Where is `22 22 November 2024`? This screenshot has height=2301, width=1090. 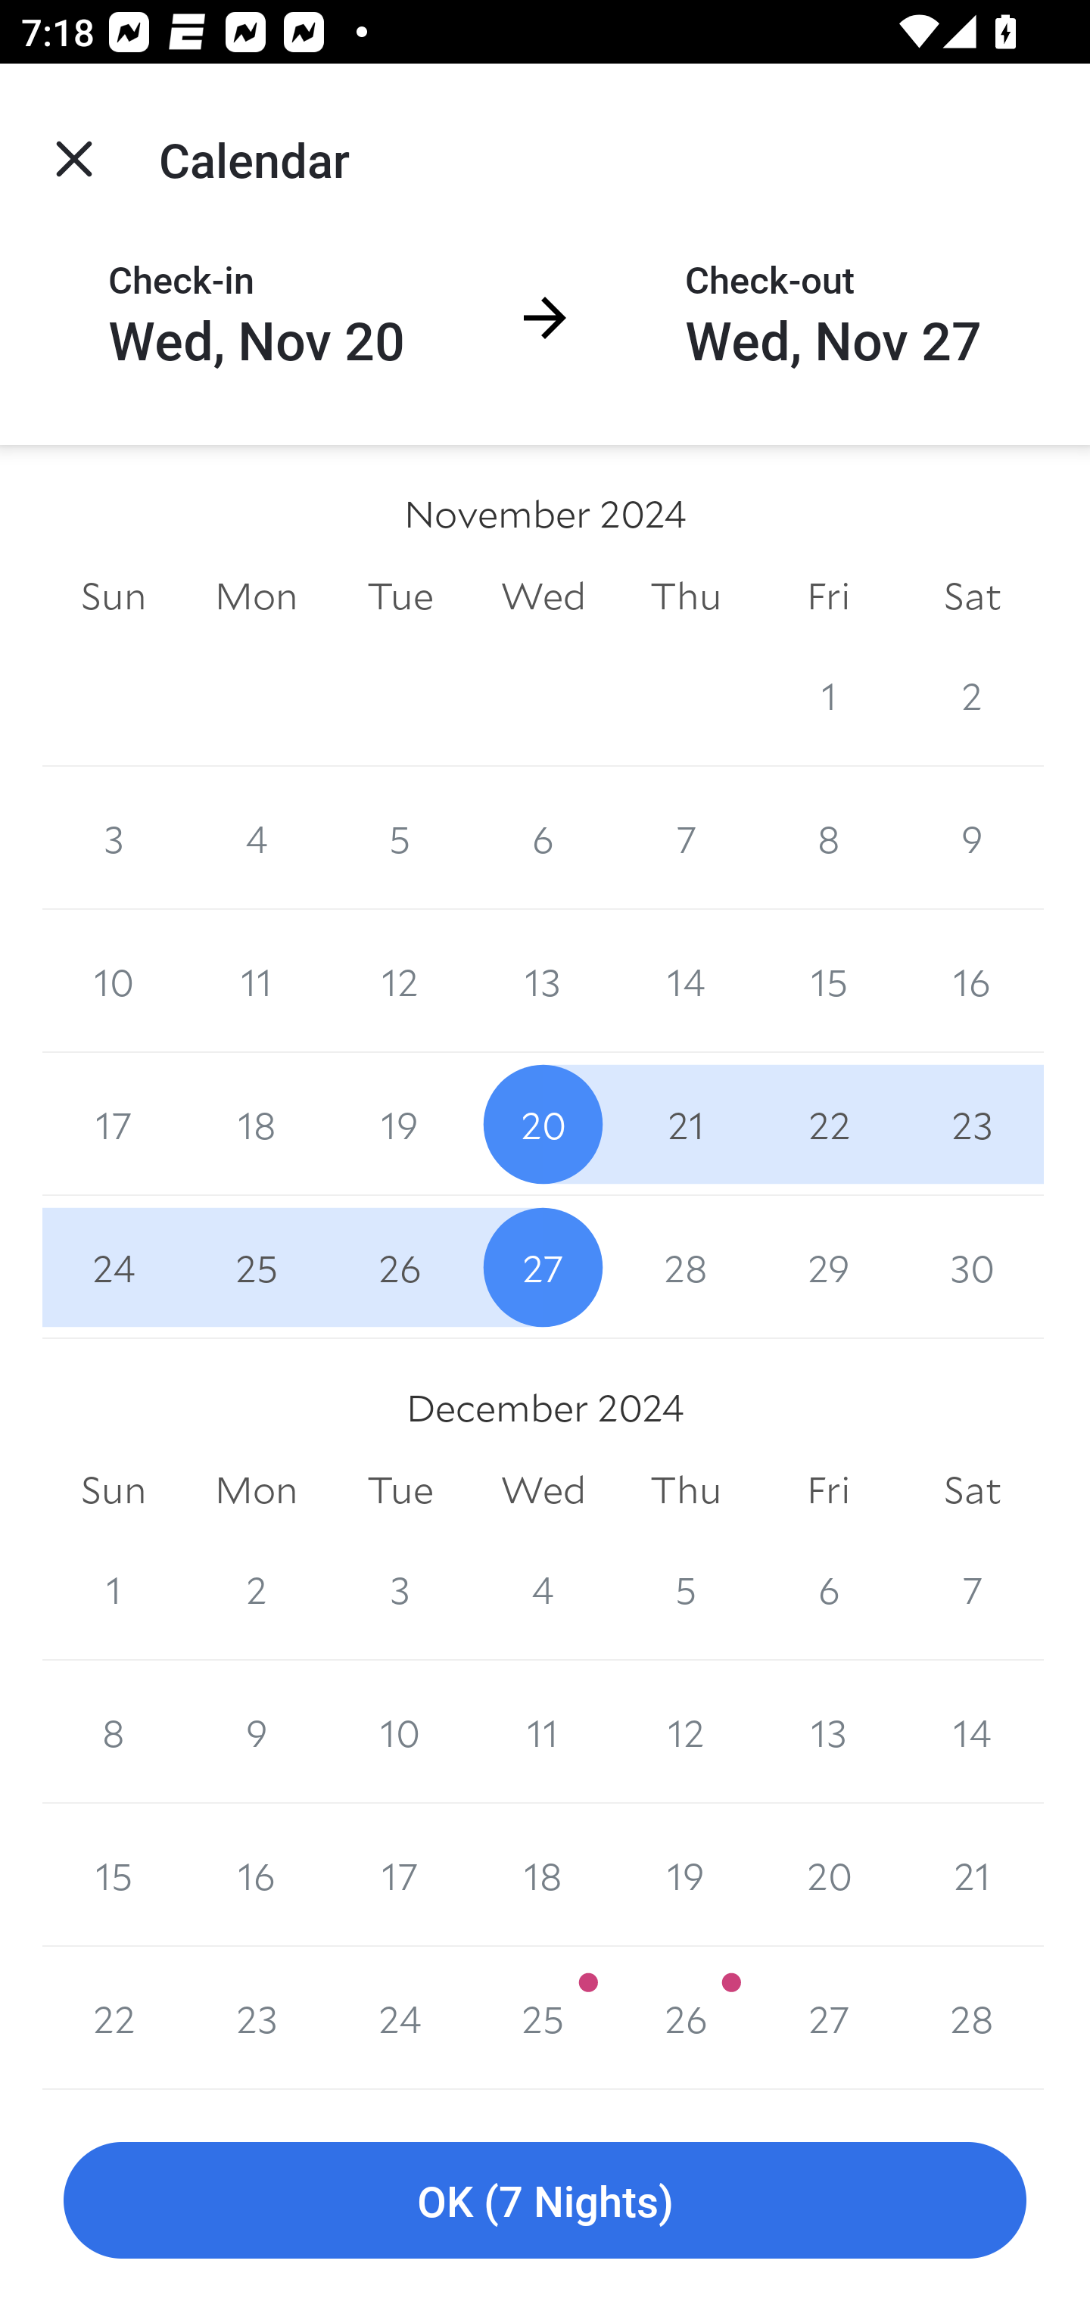 22 22 November 2024 is located at coordinates (828, 1125).